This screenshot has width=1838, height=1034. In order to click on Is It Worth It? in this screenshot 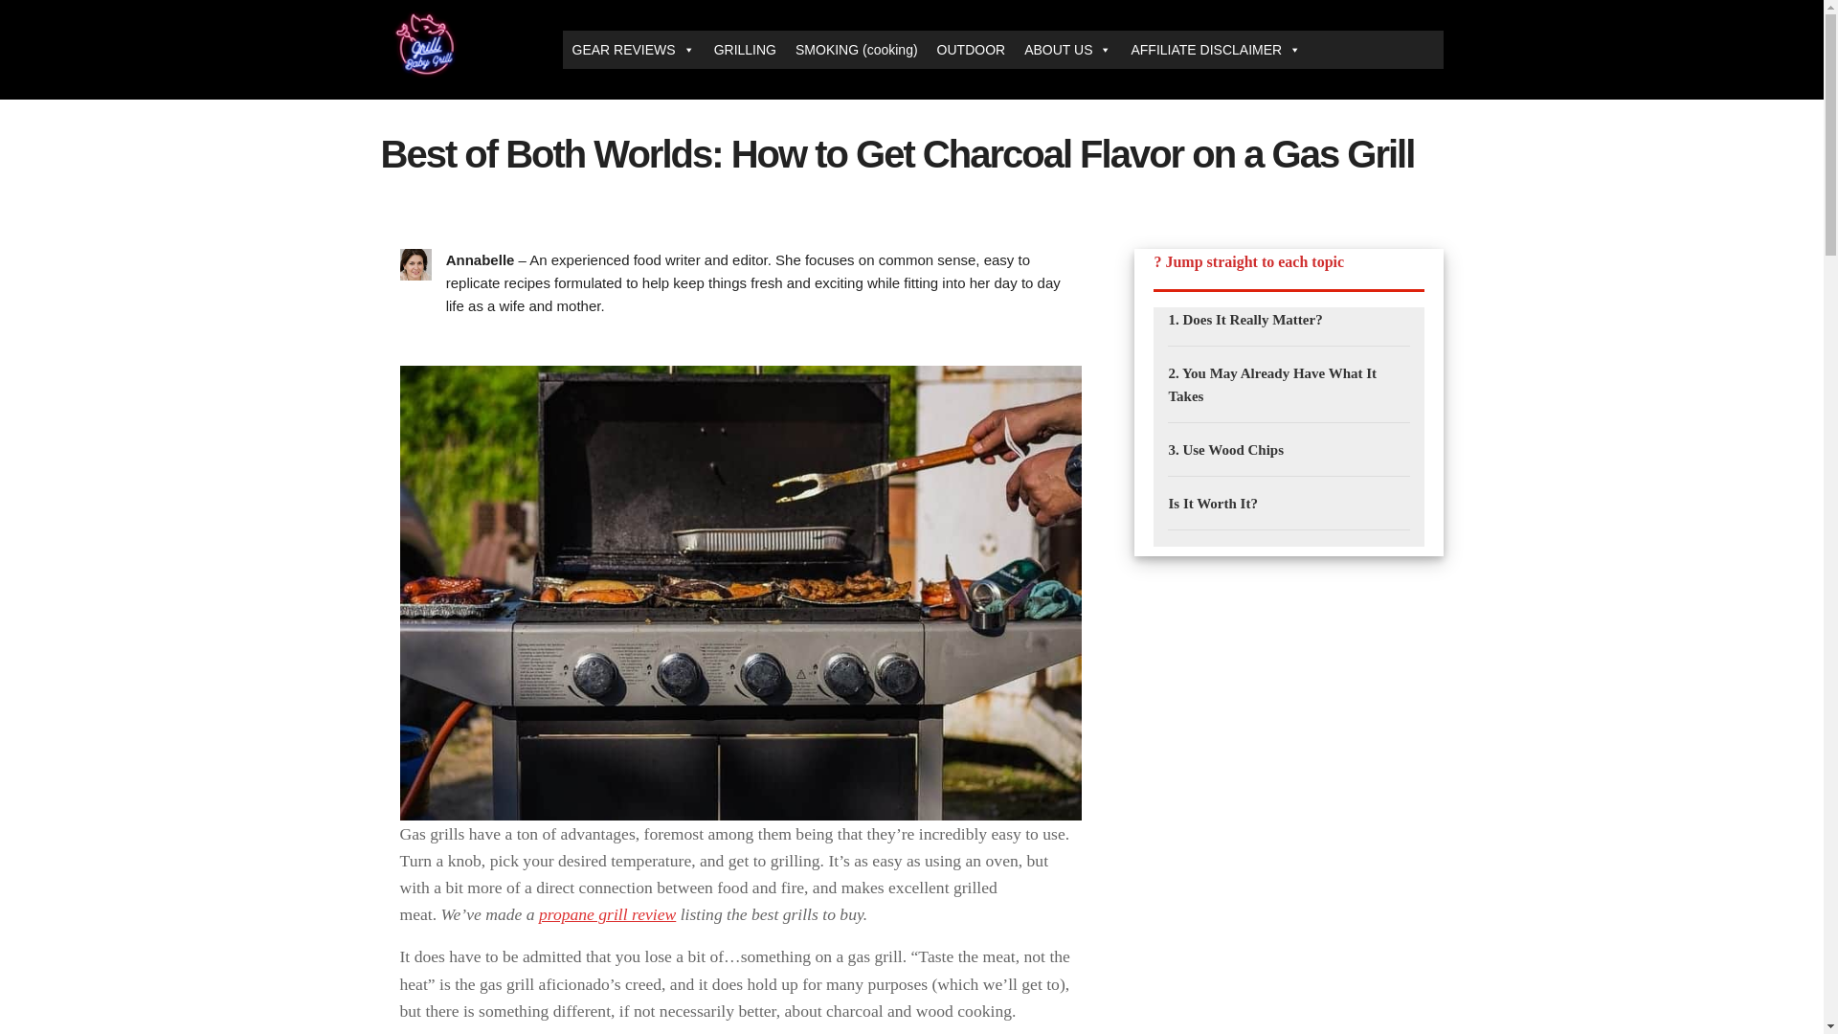, I will do `click(1212, 504)`.